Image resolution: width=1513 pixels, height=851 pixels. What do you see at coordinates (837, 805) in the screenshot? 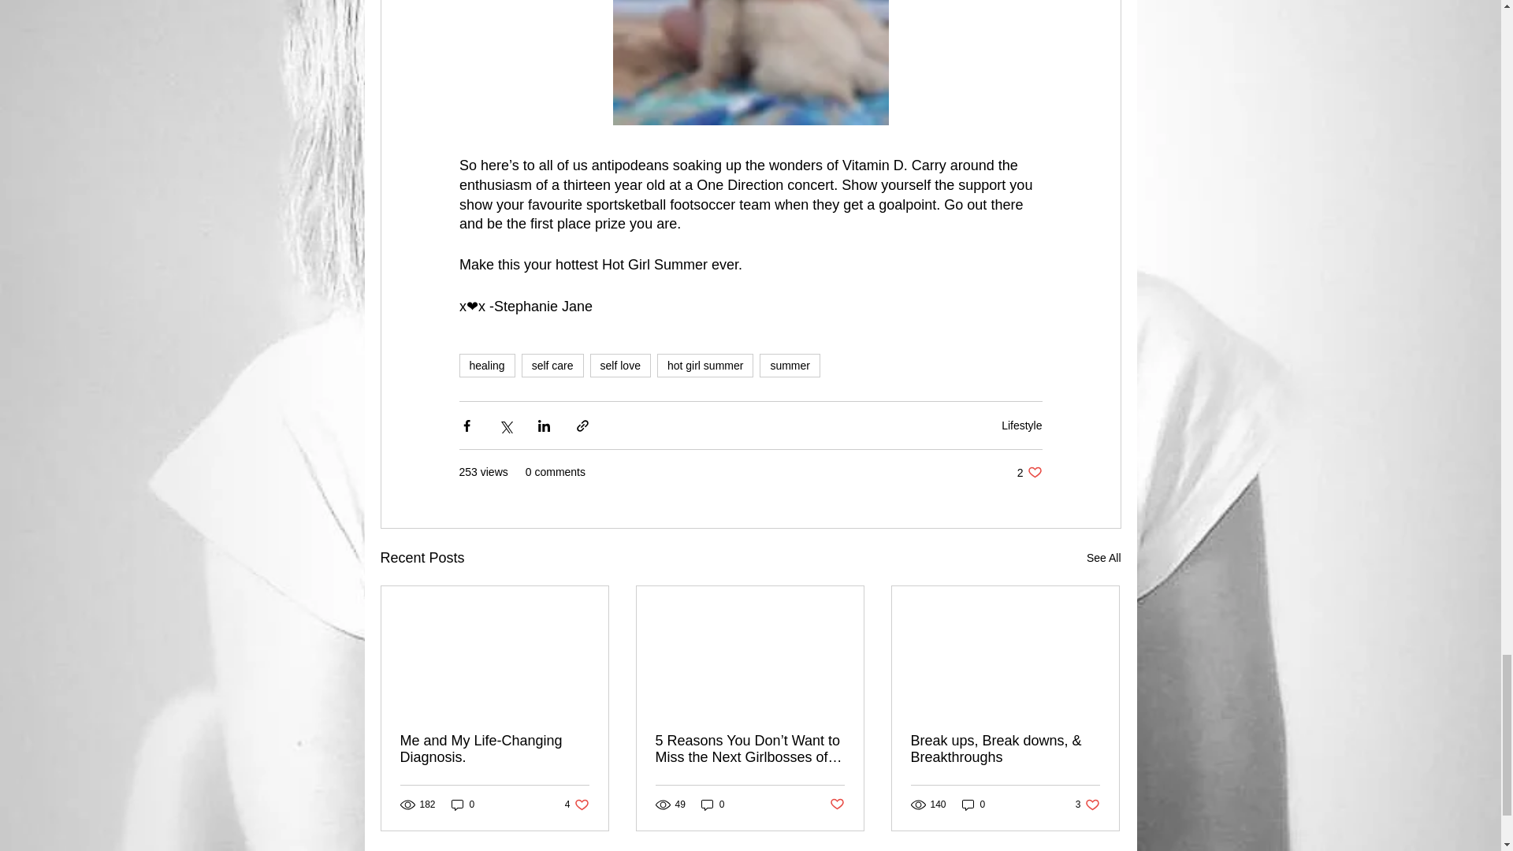
I see `0` at bounding box center [837, 805].